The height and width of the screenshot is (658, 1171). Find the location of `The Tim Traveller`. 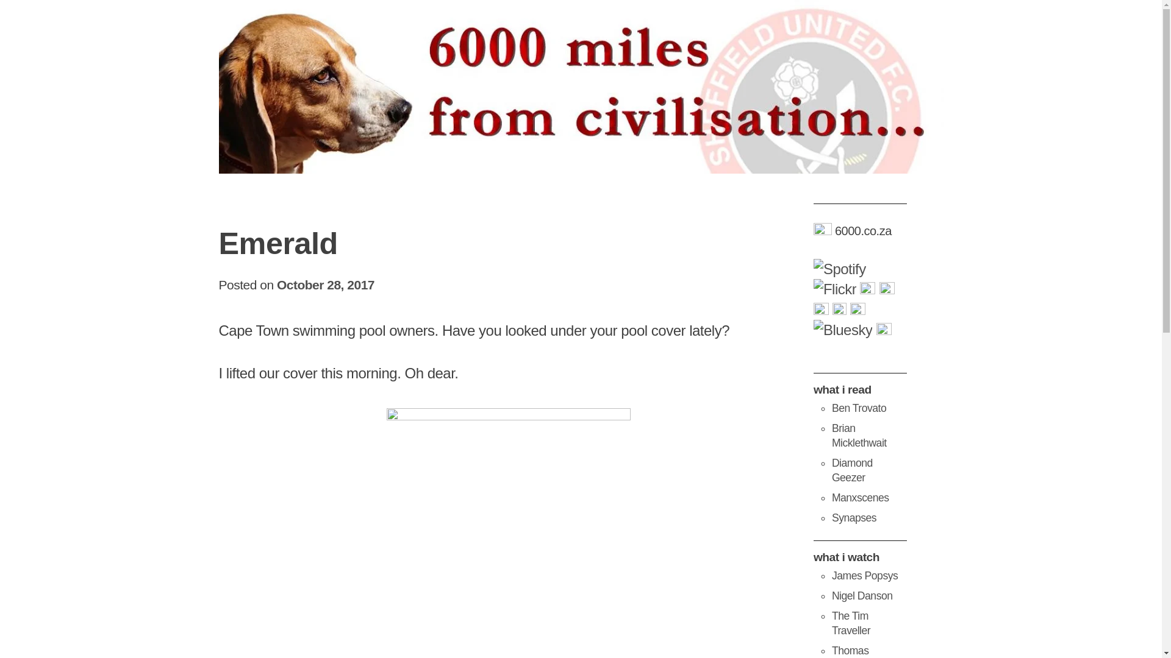

The Tim Traveller is located at coordinates (850, 623).